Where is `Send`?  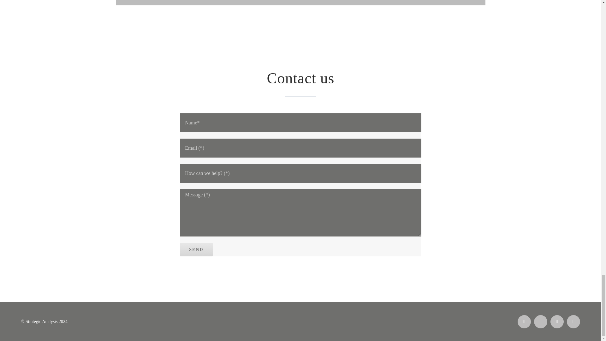
Send is located at coordinates (196, 249).